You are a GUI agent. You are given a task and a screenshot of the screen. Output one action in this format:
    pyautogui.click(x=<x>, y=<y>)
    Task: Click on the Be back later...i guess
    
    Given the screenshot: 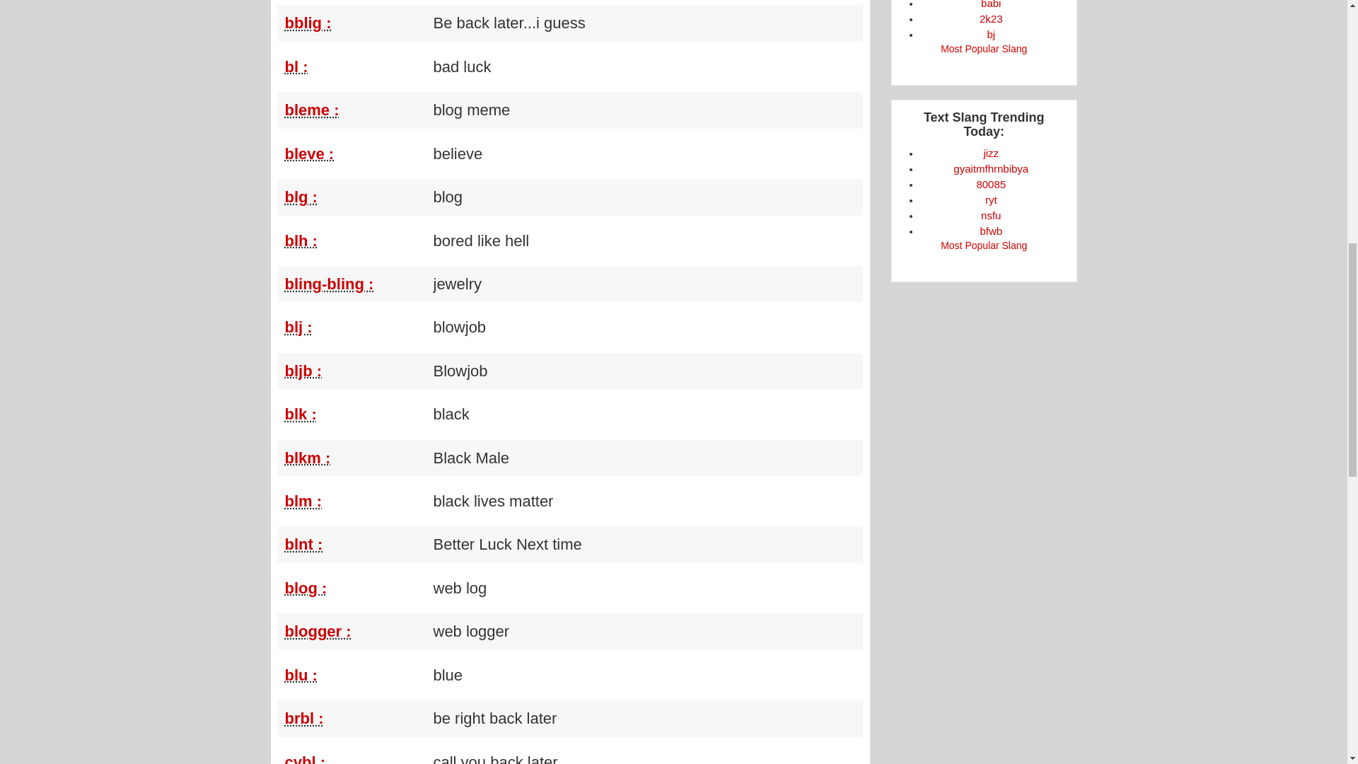 What is the action you would take?
    pyautogui.click(x=355, y=23)
    